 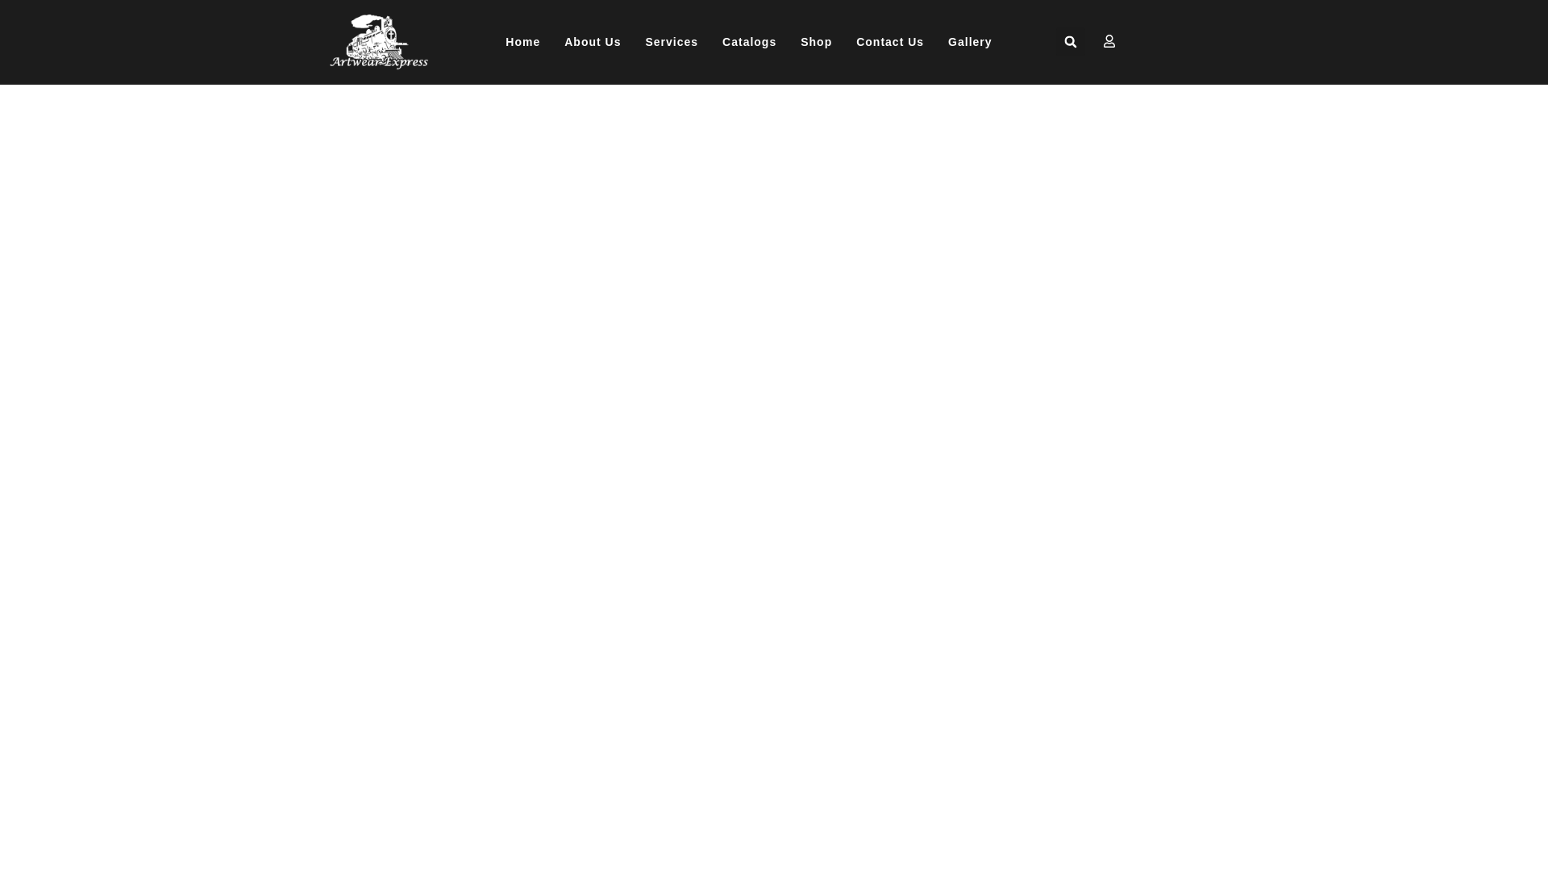 I want to click on Contact Us, so click(x=890, y=42).